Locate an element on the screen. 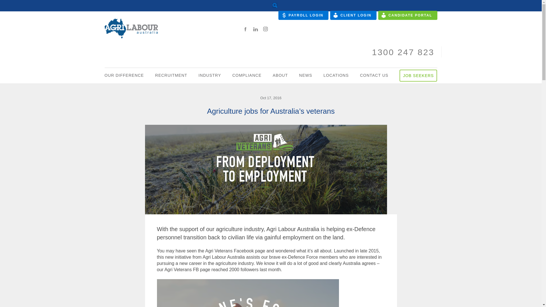 This screenshot has width=546, height=307. CLIENT LOGIN is located at coordinates (353, 15).